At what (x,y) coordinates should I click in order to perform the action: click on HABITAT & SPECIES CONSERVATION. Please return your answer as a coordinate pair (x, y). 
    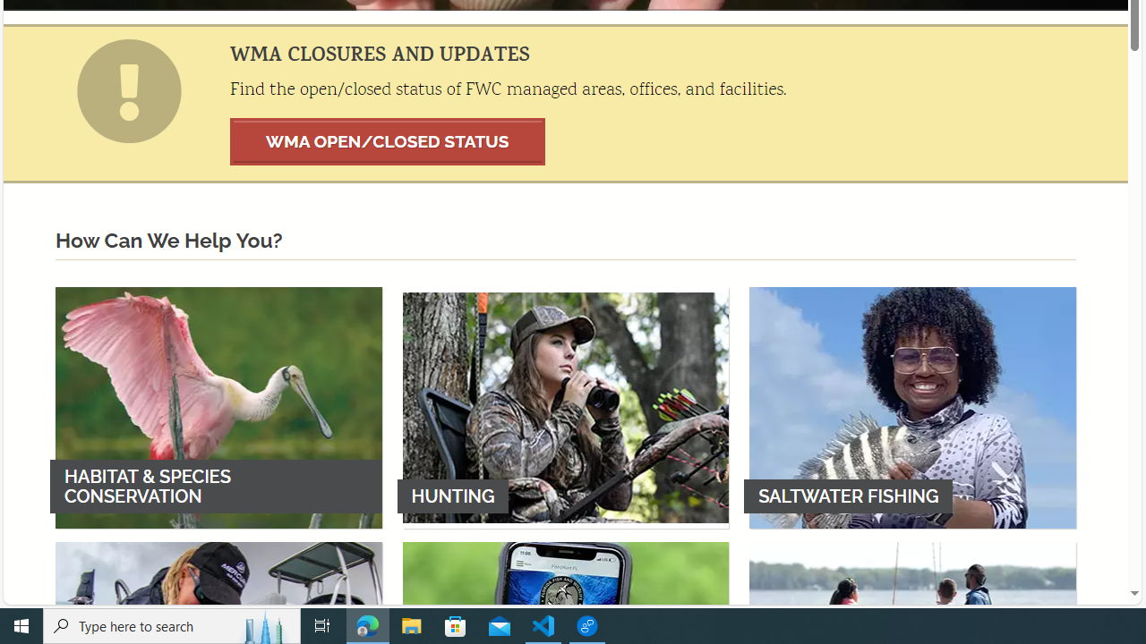
    Looking at the image, I should click on (218, 407).